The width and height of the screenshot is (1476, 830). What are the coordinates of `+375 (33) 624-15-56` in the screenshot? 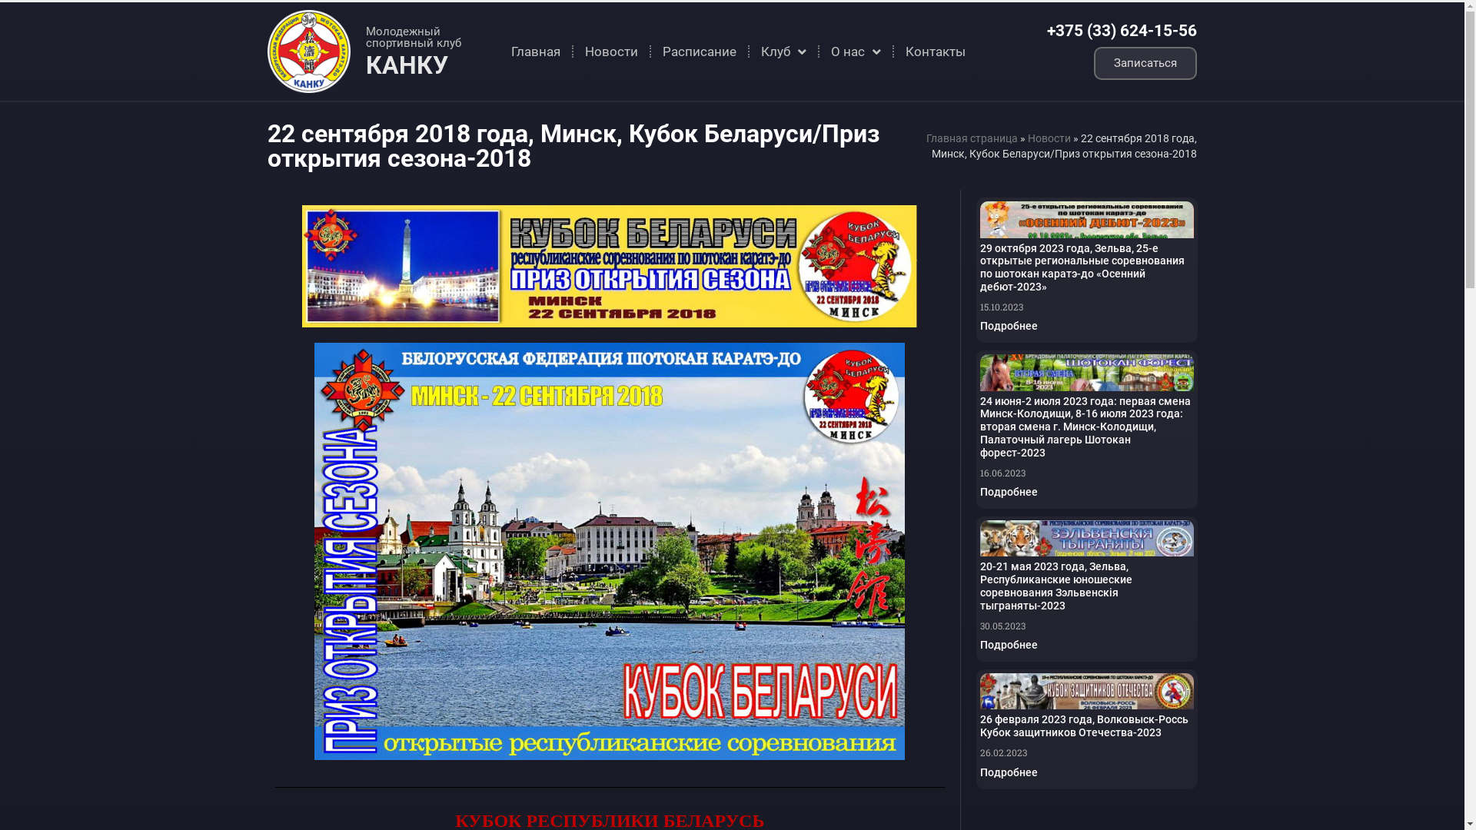 It's located at (1122, 31).